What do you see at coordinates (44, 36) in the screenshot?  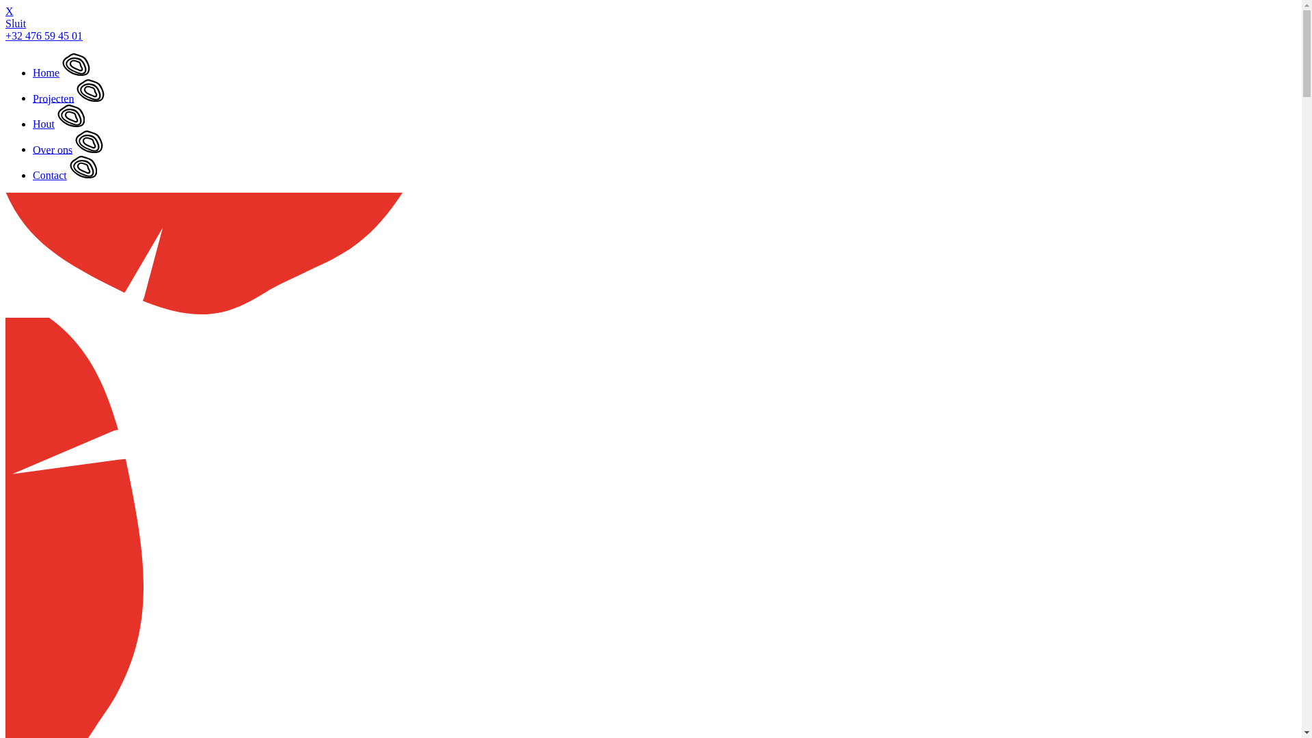 I see `+32 476 59 45 01` at bounding box center [44, 36].